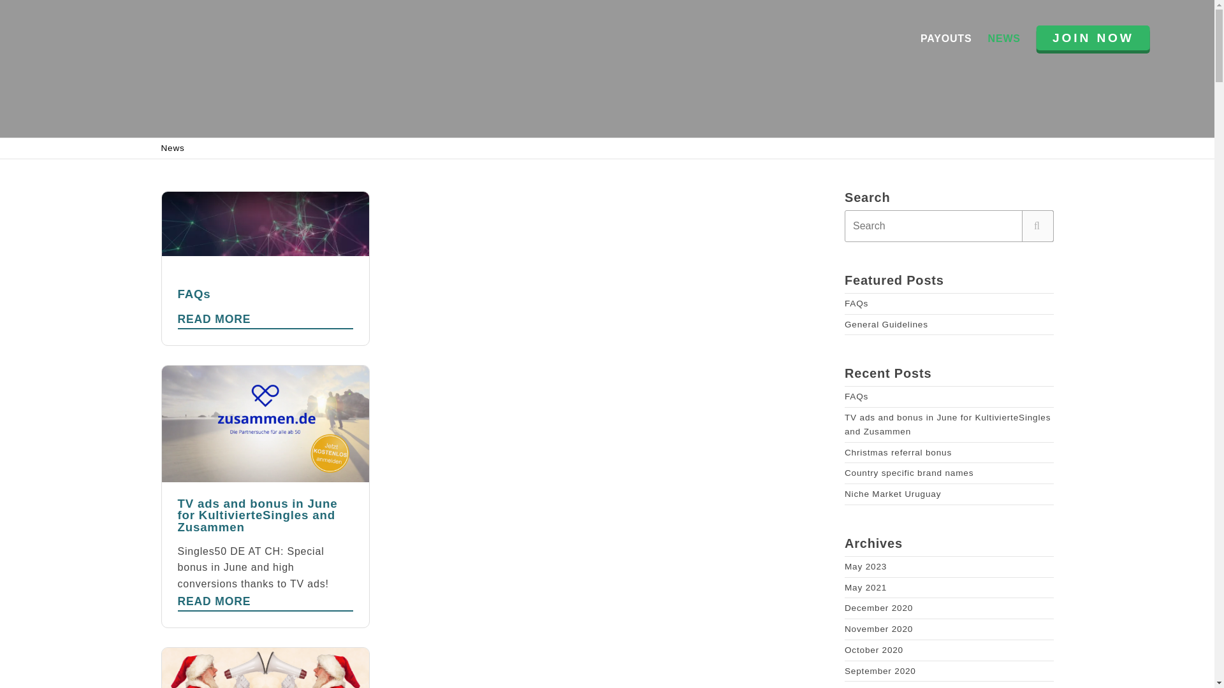 This screenshot has height=688, width=1224. Describe the element at coordinates (892, 494) in the screenshot. I see `Niche Market Uruguay` at that location.